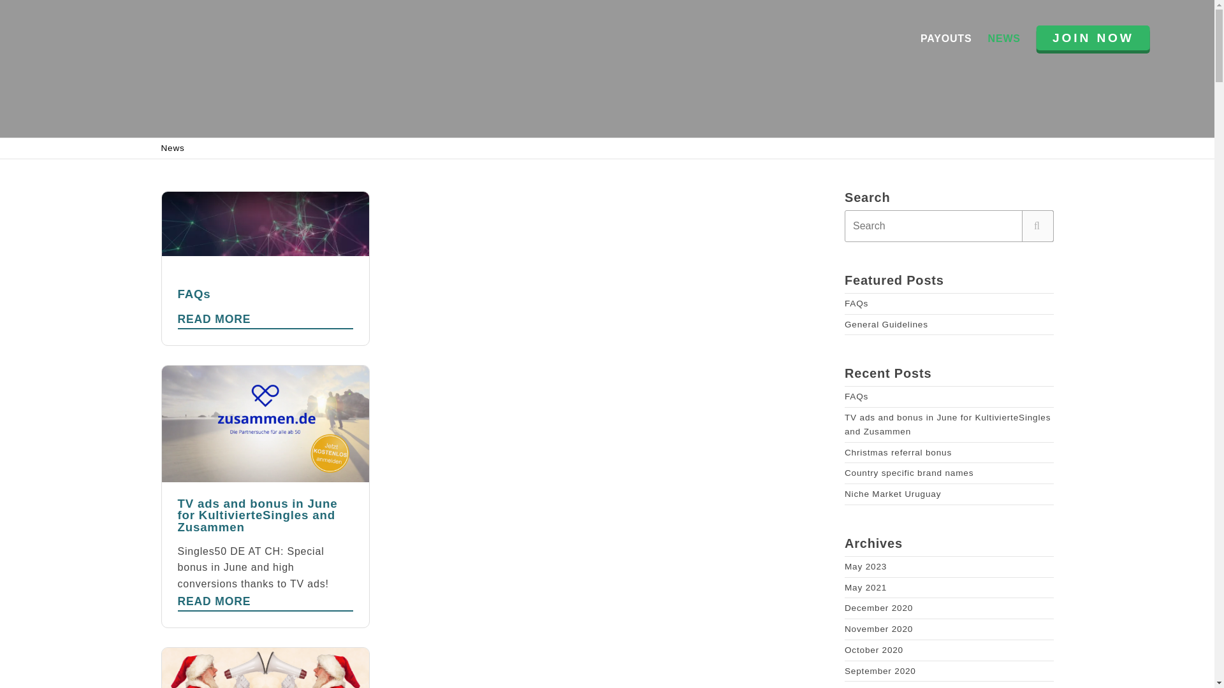 This screenshot has height=688, width=1224. Describe the element at coordinates (892, 494) in the screenshot. I see `Niche Market Uruguay` at that location.